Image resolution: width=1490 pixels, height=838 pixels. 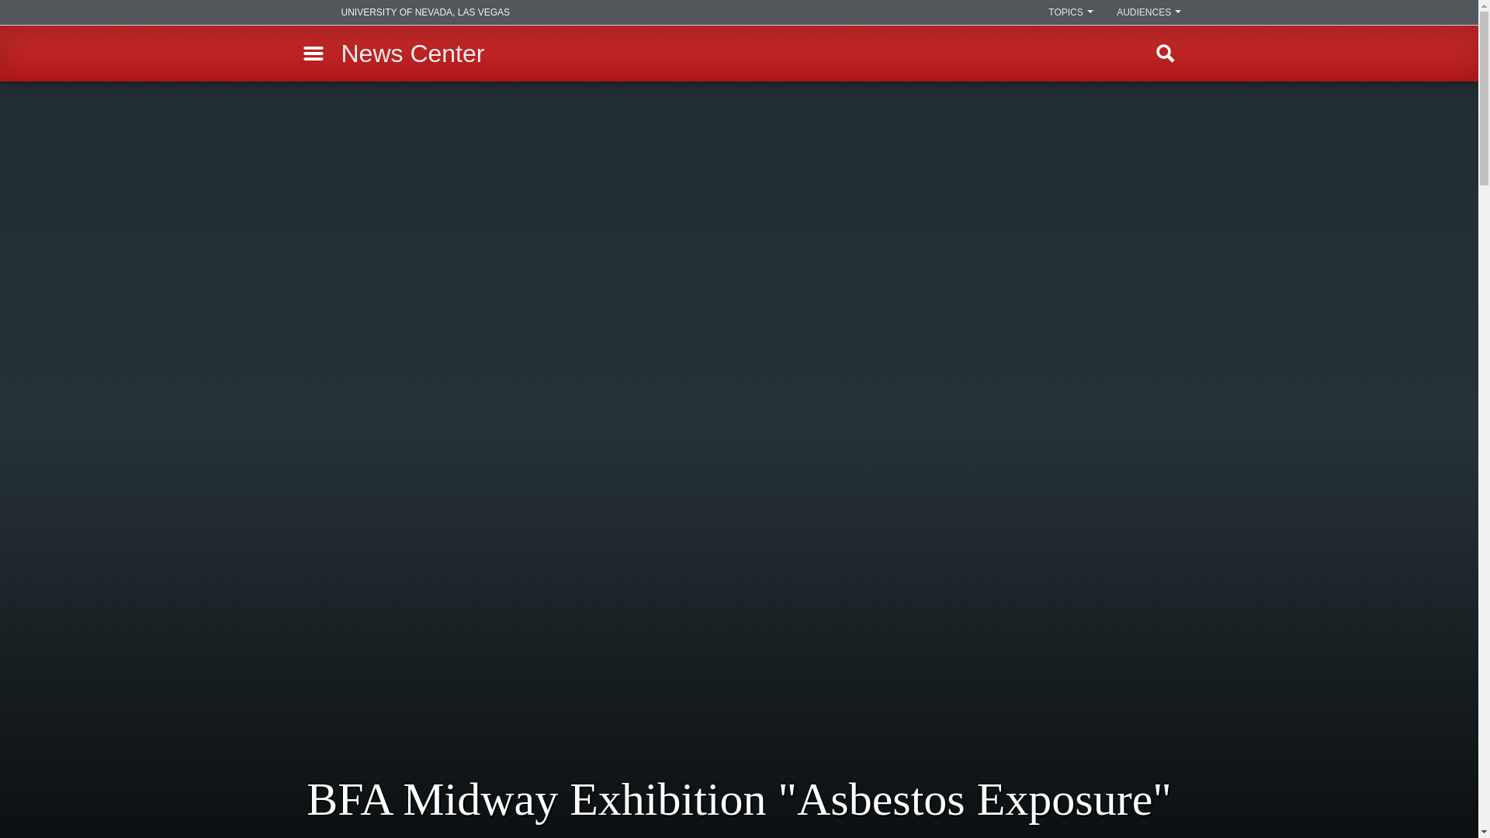 What do you see at coordinates (1149, 12) in the screenshot?
I see `AUDIENCES` at bounding box center [1149, 12].